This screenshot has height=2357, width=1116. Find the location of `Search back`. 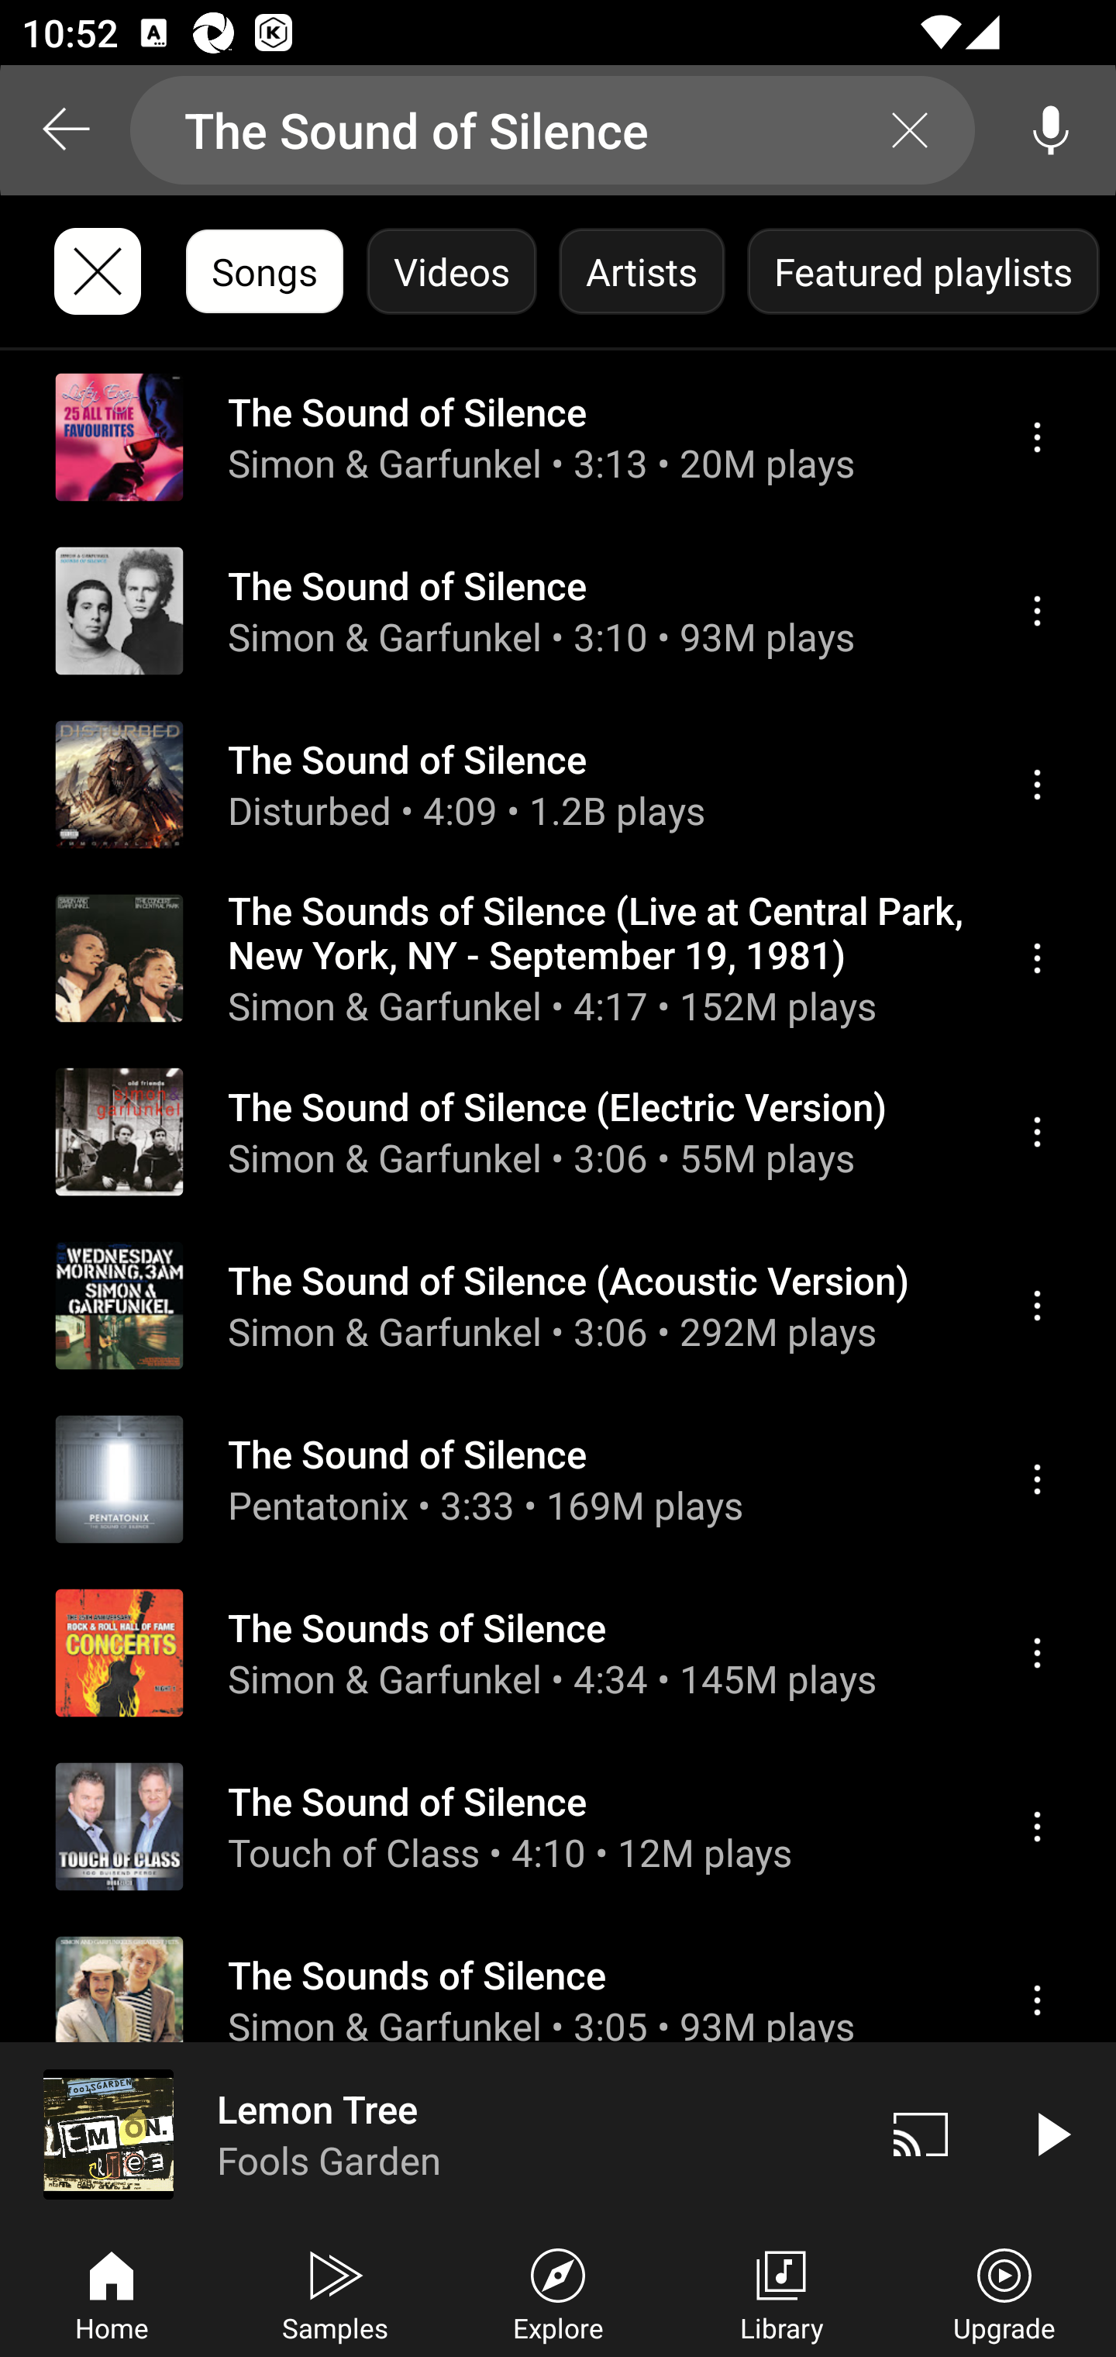

Search back is located at coordinates (65, 130).